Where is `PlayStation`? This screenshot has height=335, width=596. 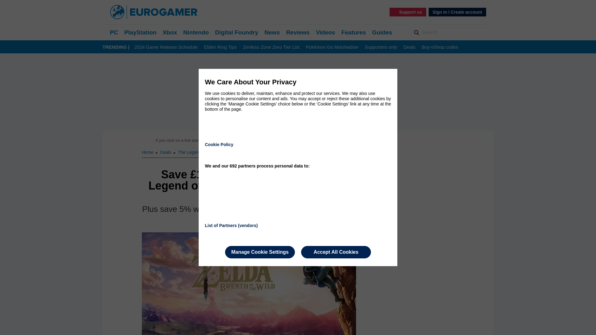
PlayStation is located at coordinates (140, 32).